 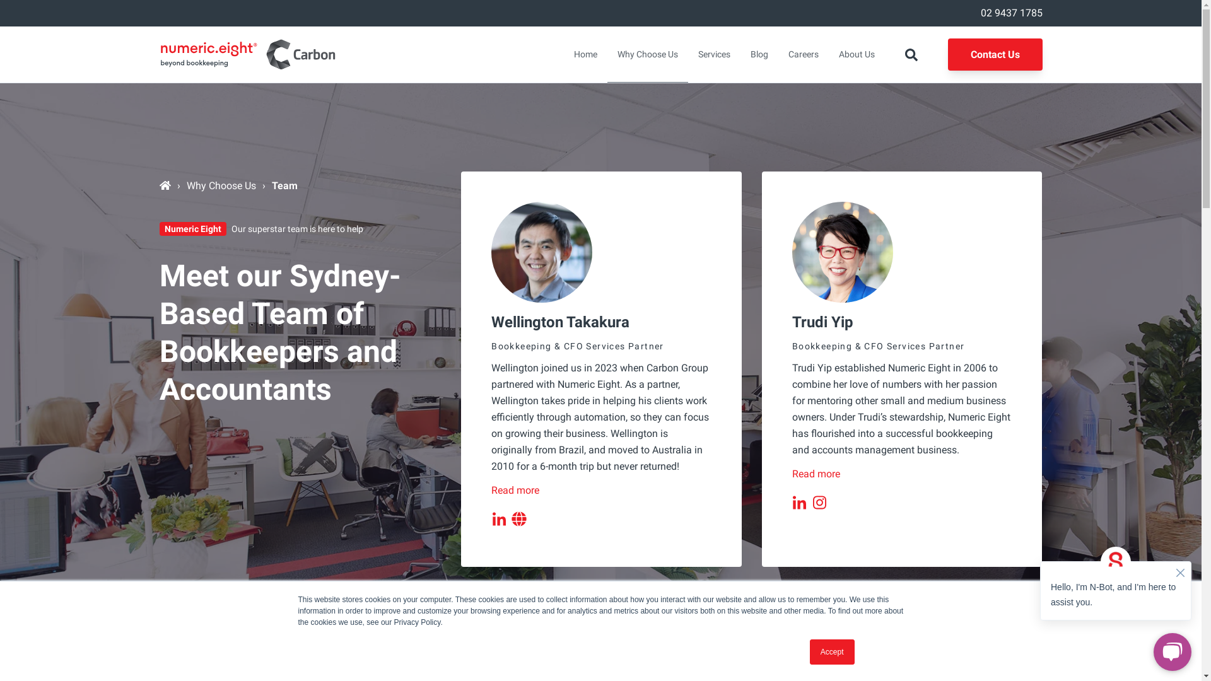 I want to click on Why Choose Us, so click(x=647, y=54).